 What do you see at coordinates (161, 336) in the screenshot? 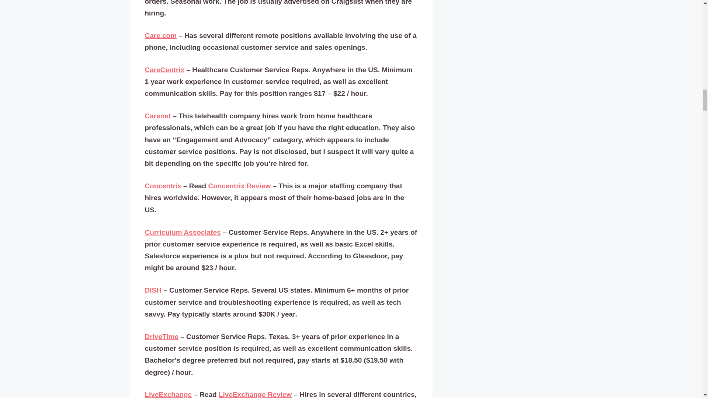
I see `DriveTime` at bounding box center [161, 336].